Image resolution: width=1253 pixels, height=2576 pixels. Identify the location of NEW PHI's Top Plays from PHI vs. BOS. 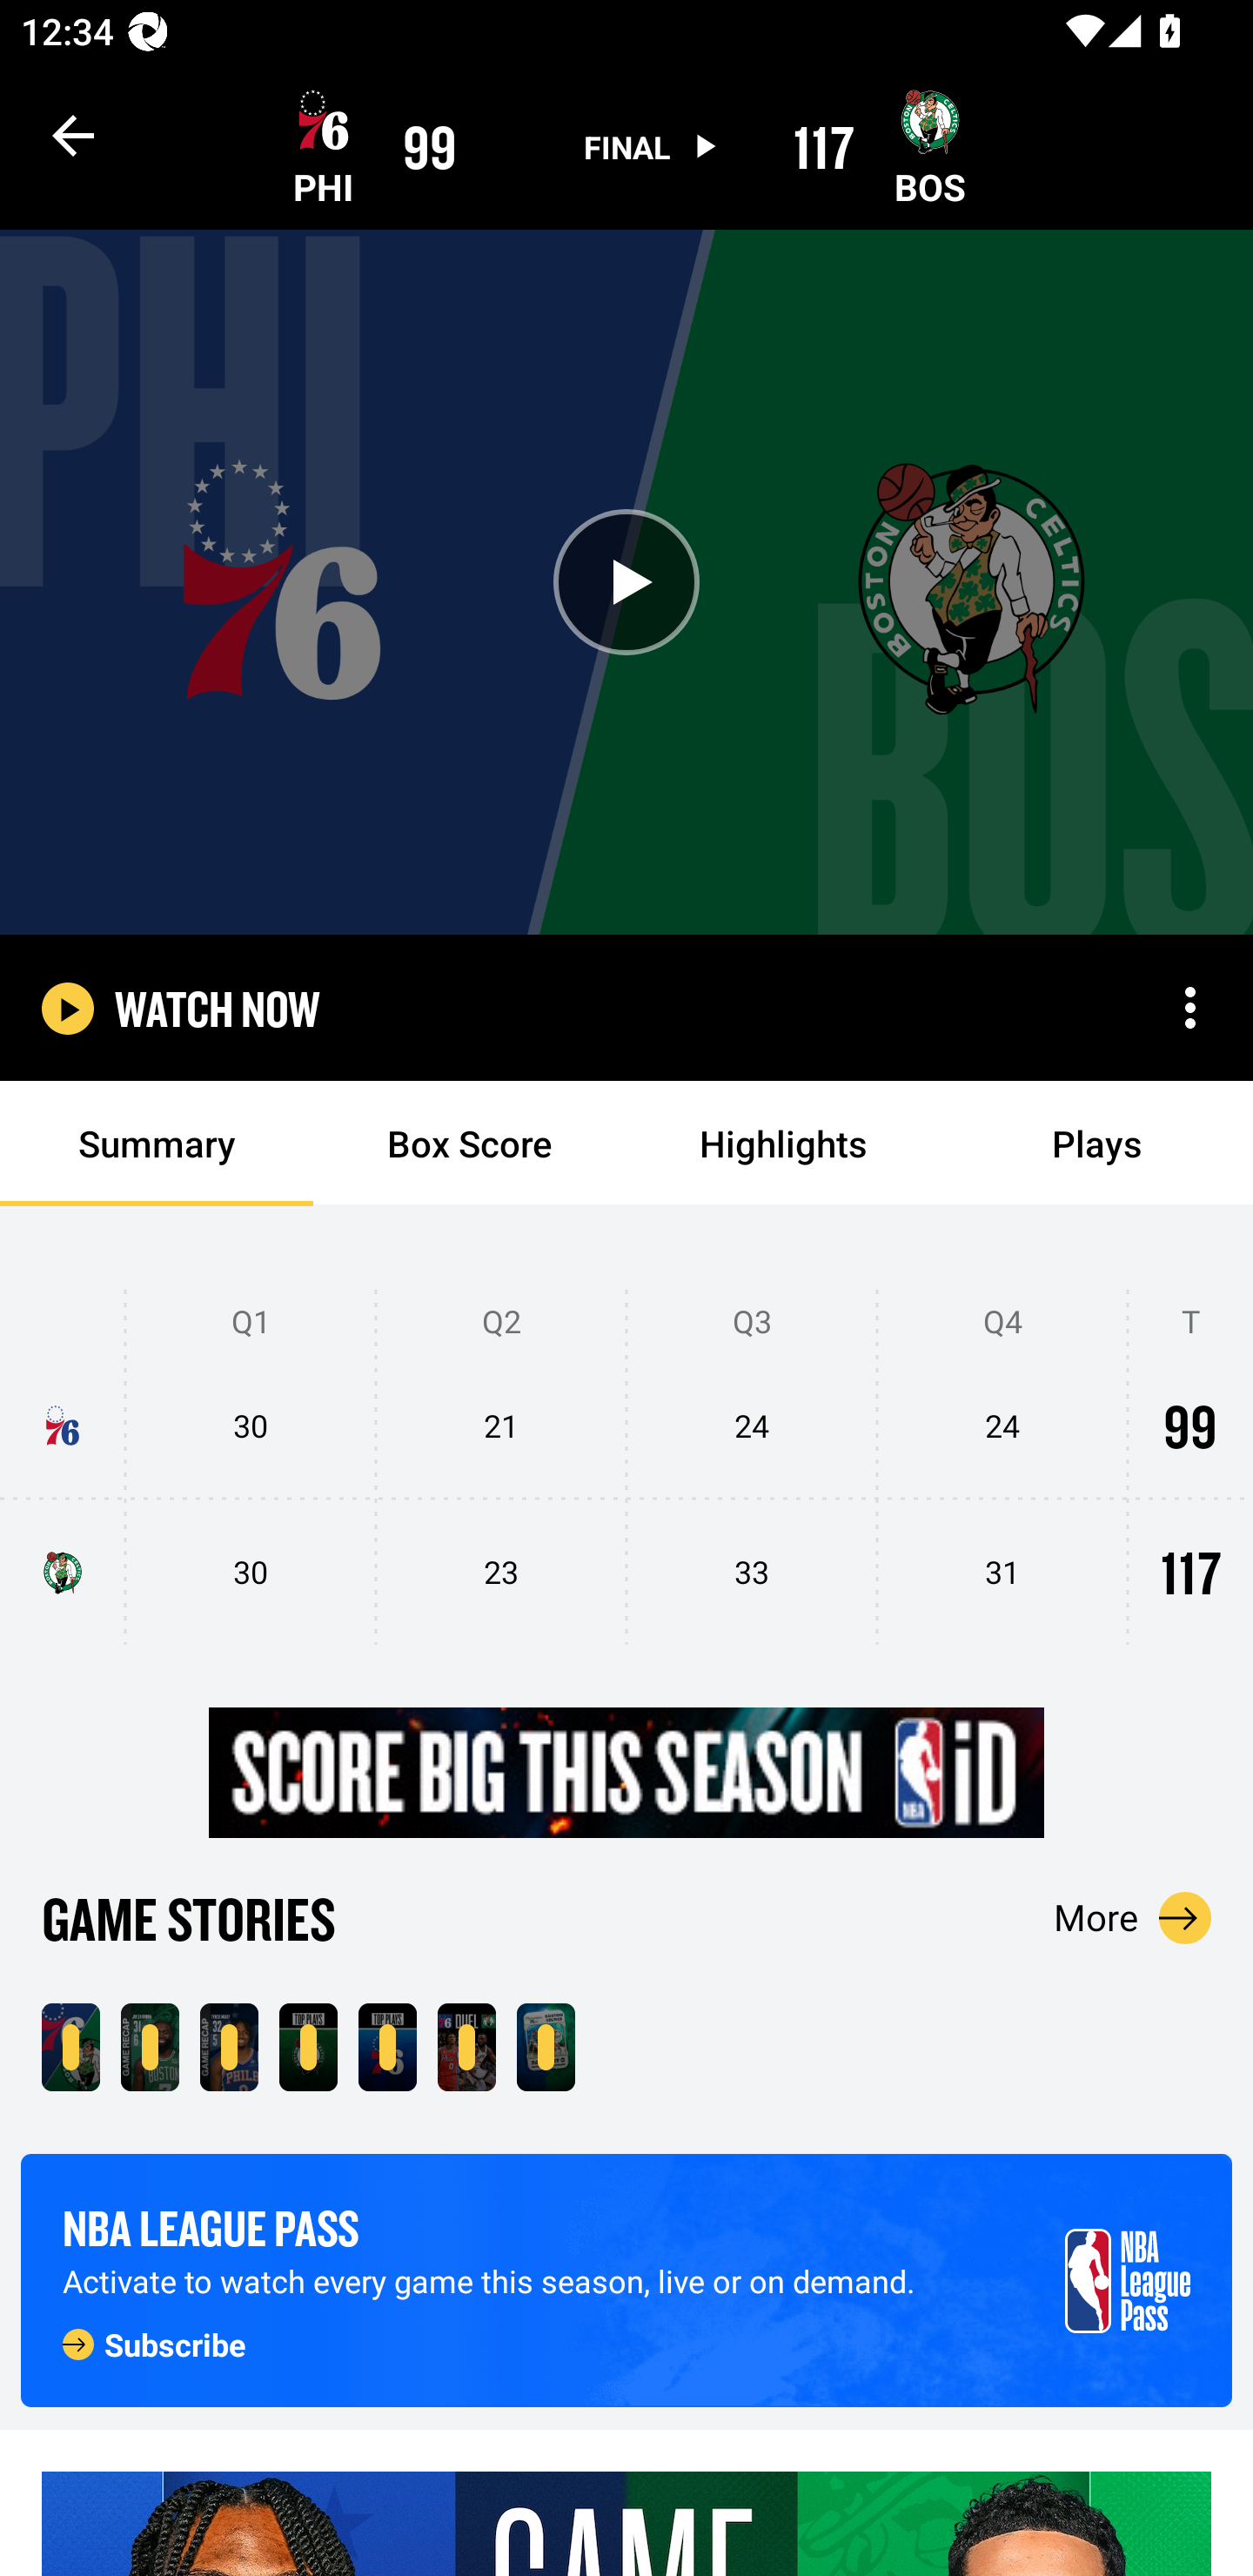
(387, 2047).